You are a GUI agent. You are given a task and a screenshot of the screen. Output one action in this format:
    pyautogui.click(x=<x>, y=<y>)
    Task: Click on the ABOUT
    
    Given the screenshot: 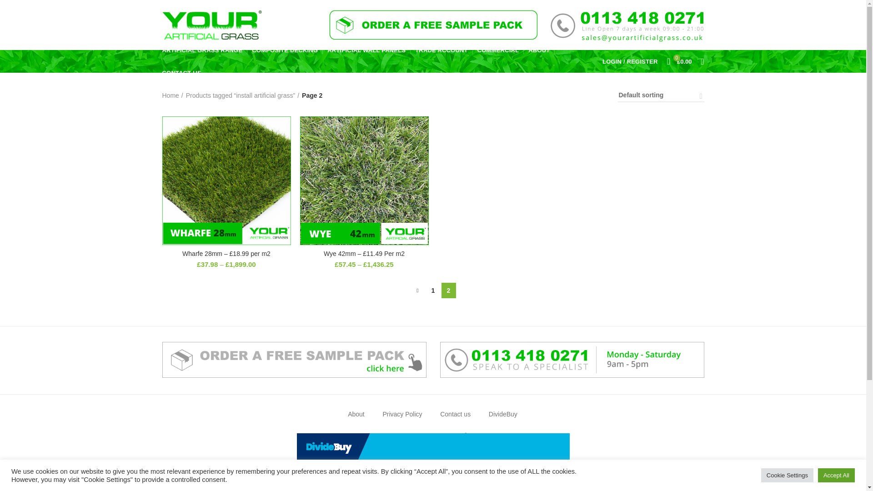 What is the action you would take?
    pyautogui.click(x=539, y=50)
    